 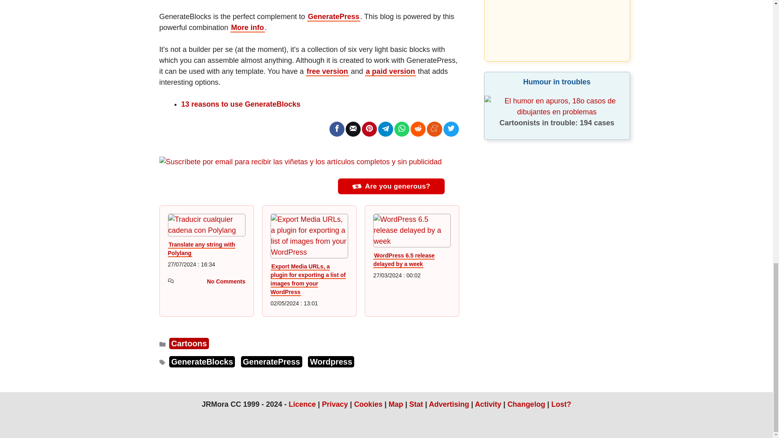 What do you see at coordinates (418, 128) in the screenshot?
I see `Reddit` at bounding box center [418, 128].